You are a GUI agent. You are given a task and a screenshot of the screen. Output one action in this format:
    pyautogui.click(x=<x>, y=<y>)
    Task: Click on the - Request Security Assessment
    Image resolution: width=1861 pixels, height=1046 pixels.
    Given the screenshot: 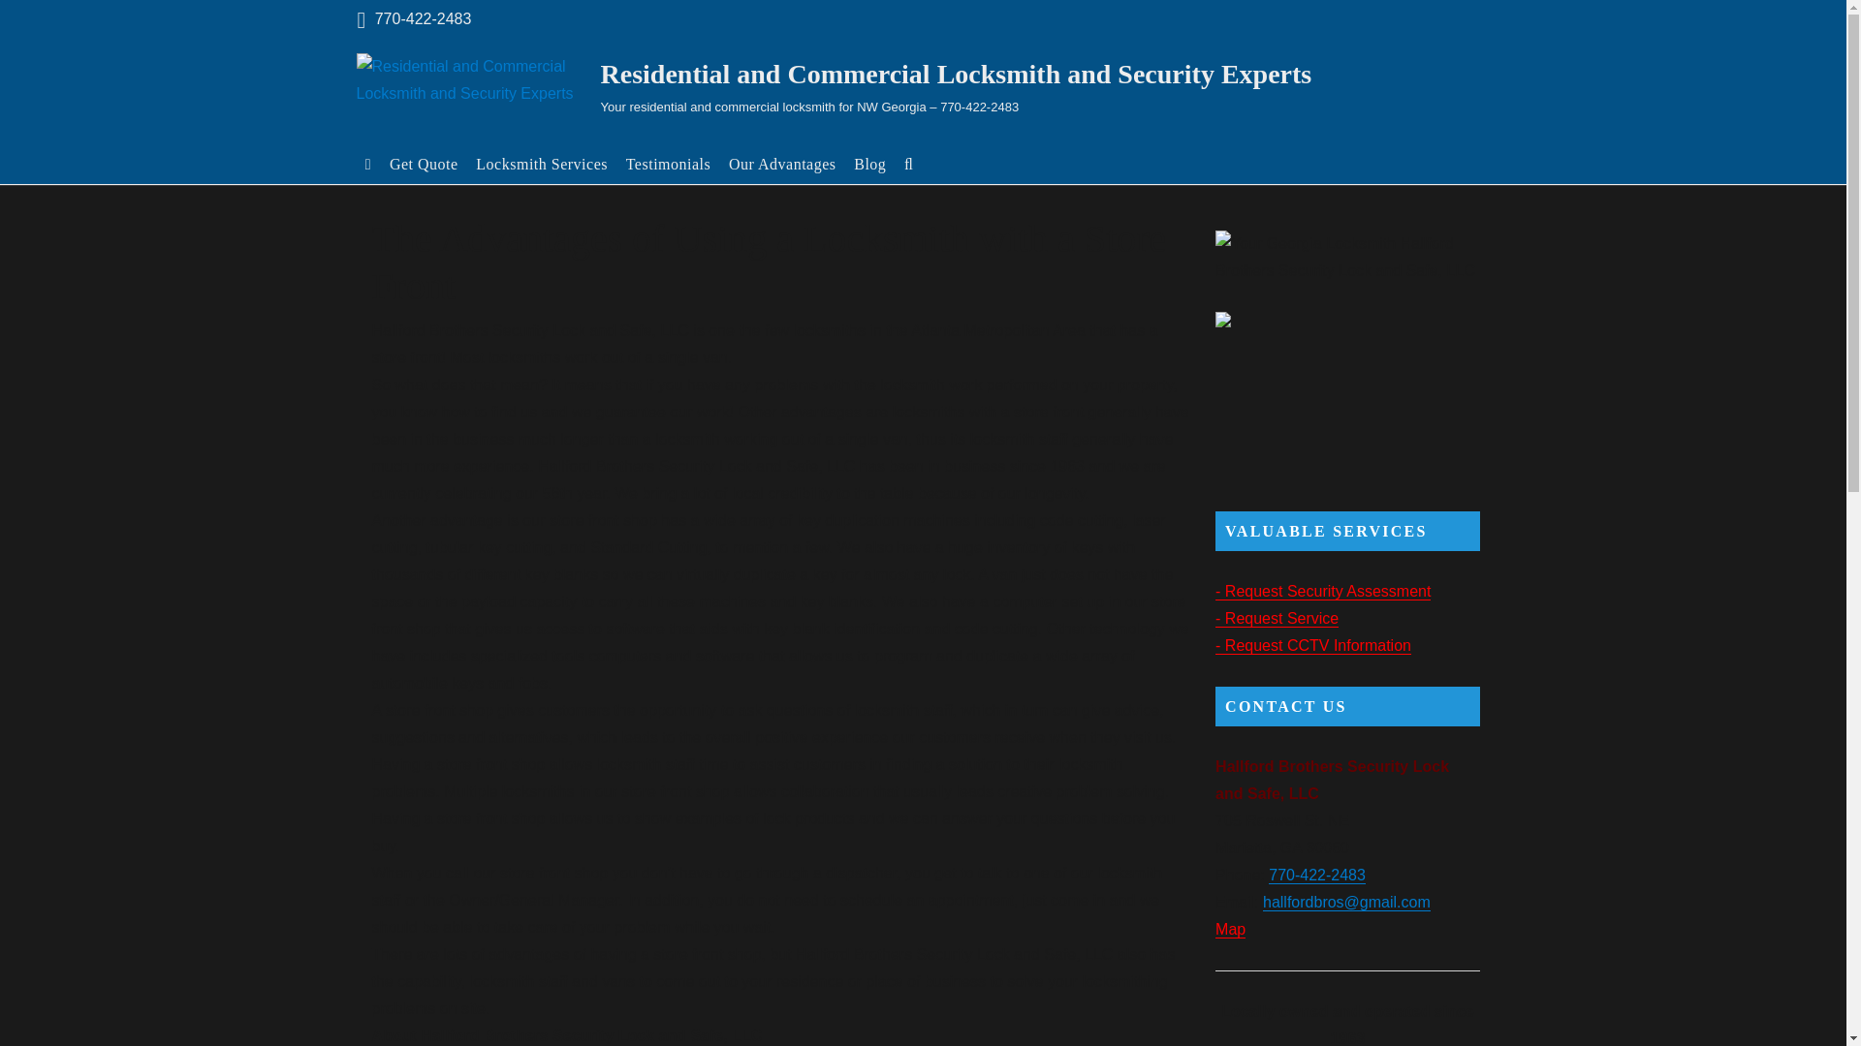 What is the action you would take?
    pyautogui.click(x=1322, y=591)
    